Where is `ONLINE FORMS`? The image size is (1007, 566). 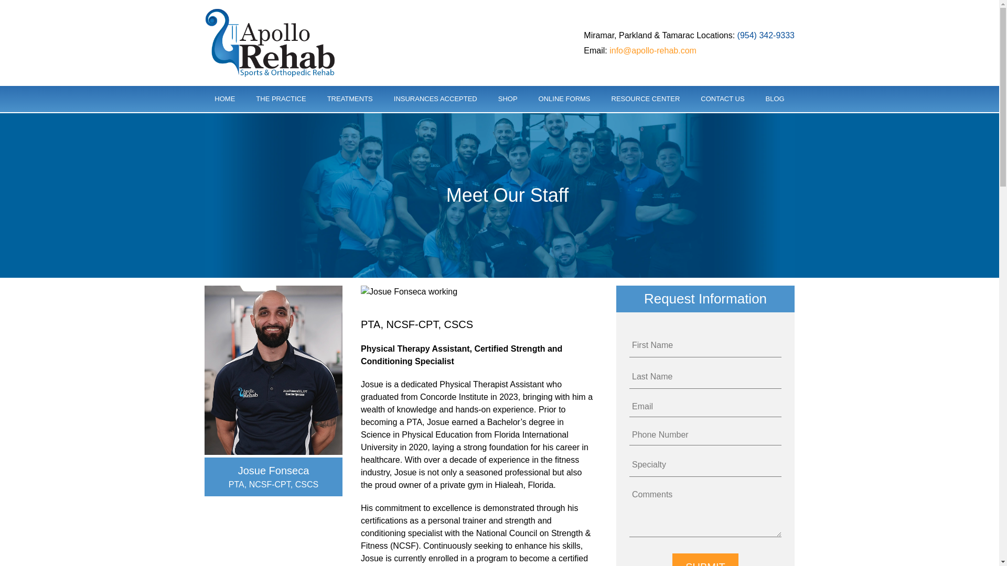
ONLINE FORMS is located at coordinates (564, 99).